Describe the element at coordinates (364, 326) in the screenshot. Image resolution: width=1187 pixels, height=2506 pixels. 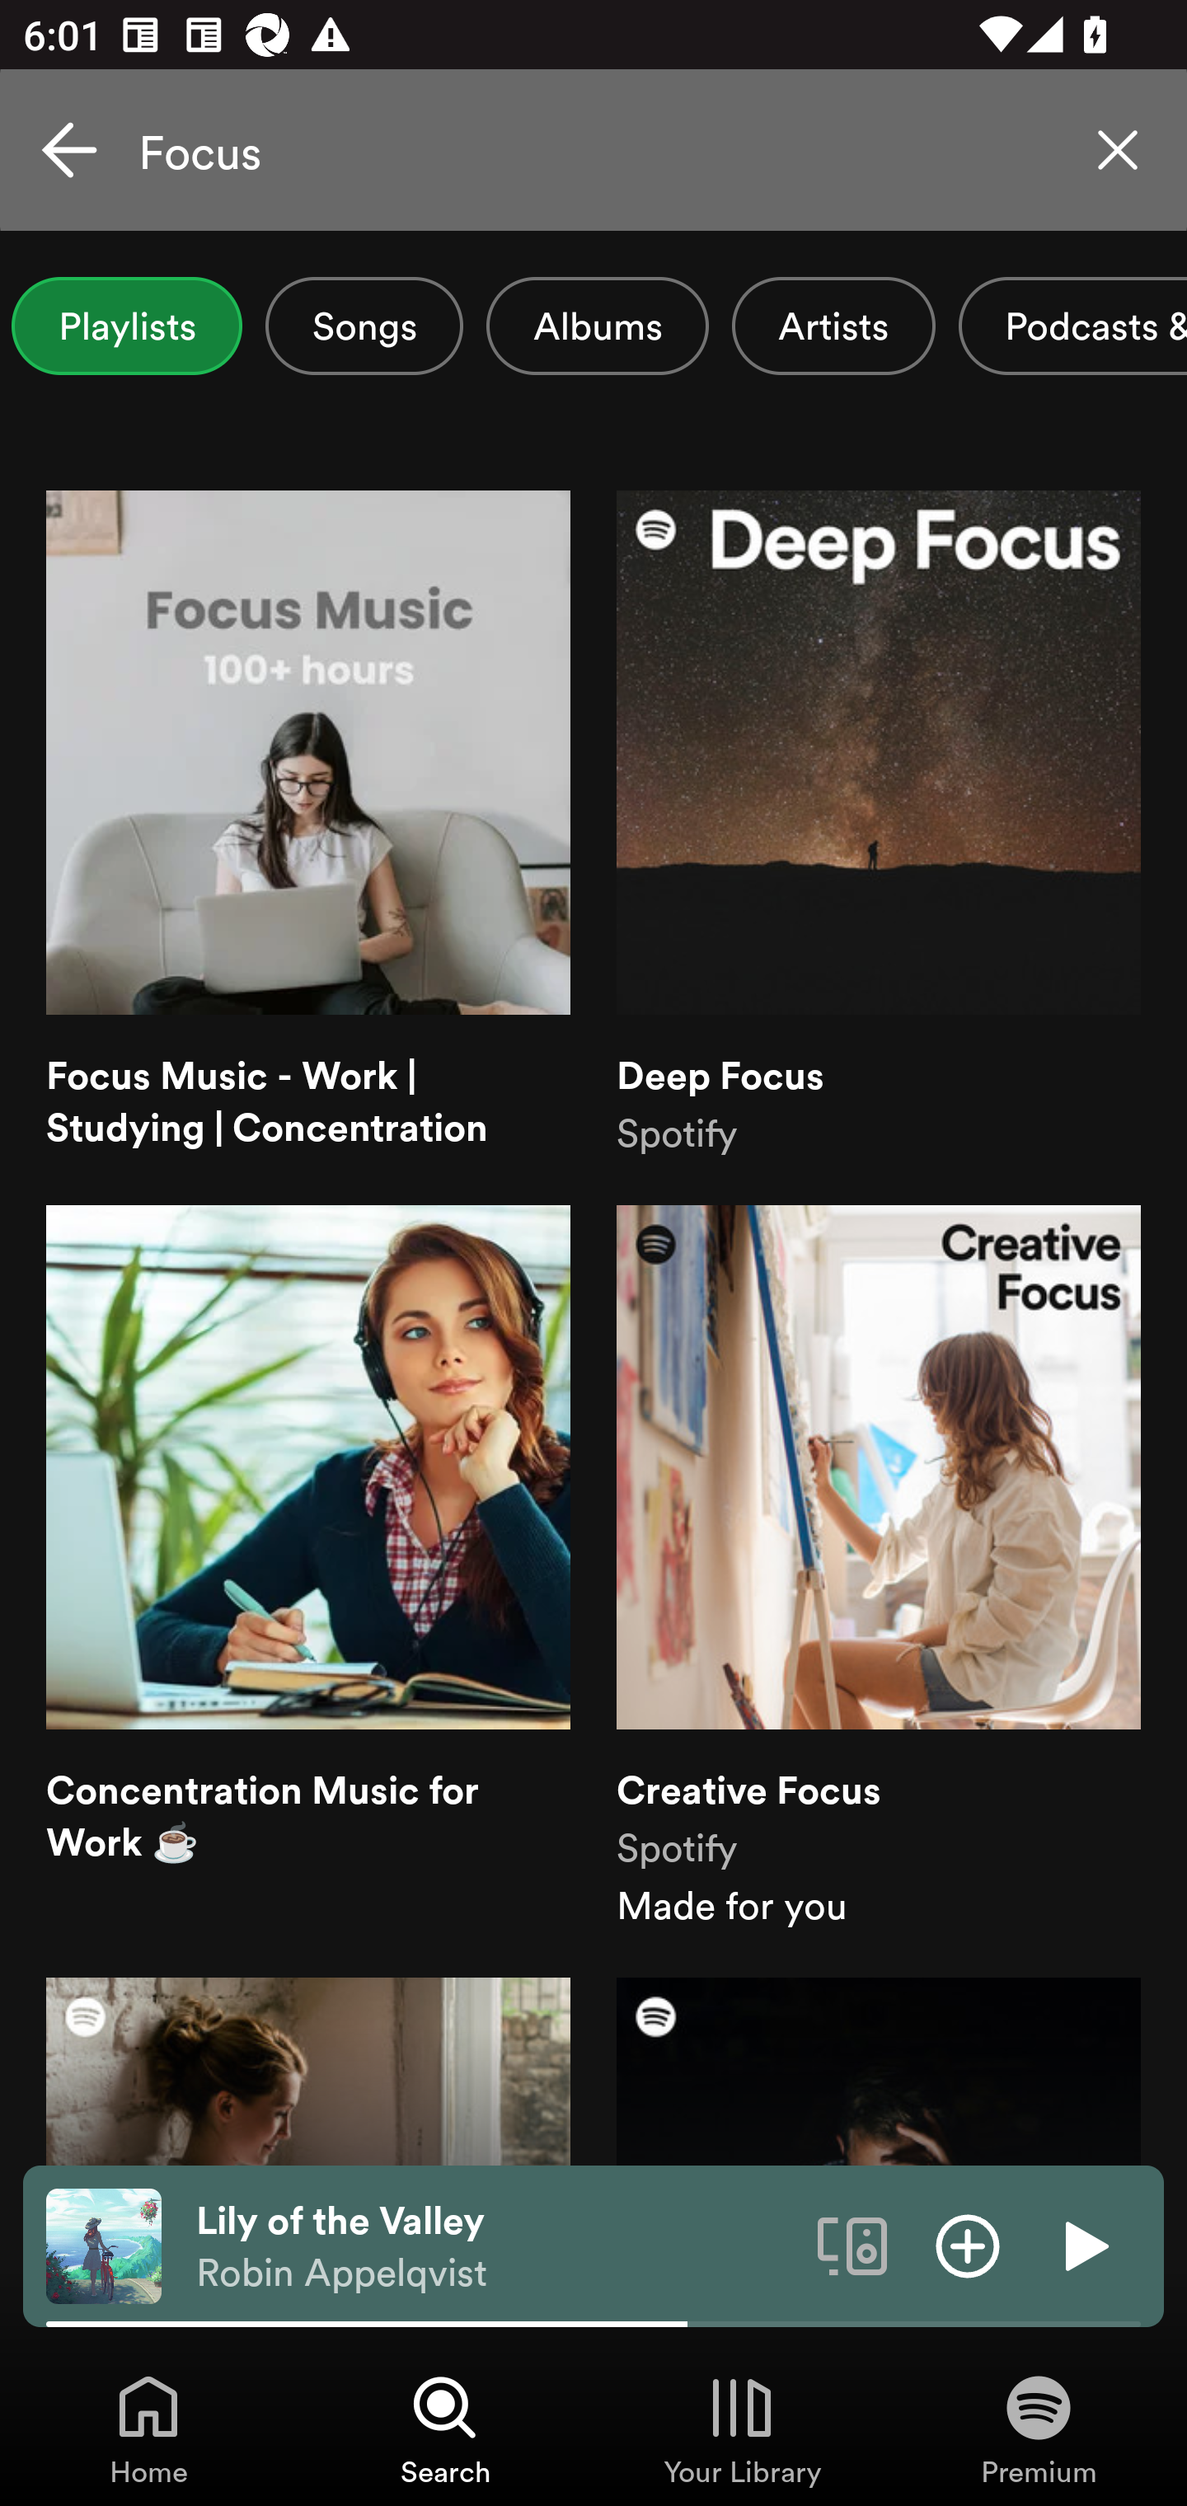
I see `Songs` at that location.